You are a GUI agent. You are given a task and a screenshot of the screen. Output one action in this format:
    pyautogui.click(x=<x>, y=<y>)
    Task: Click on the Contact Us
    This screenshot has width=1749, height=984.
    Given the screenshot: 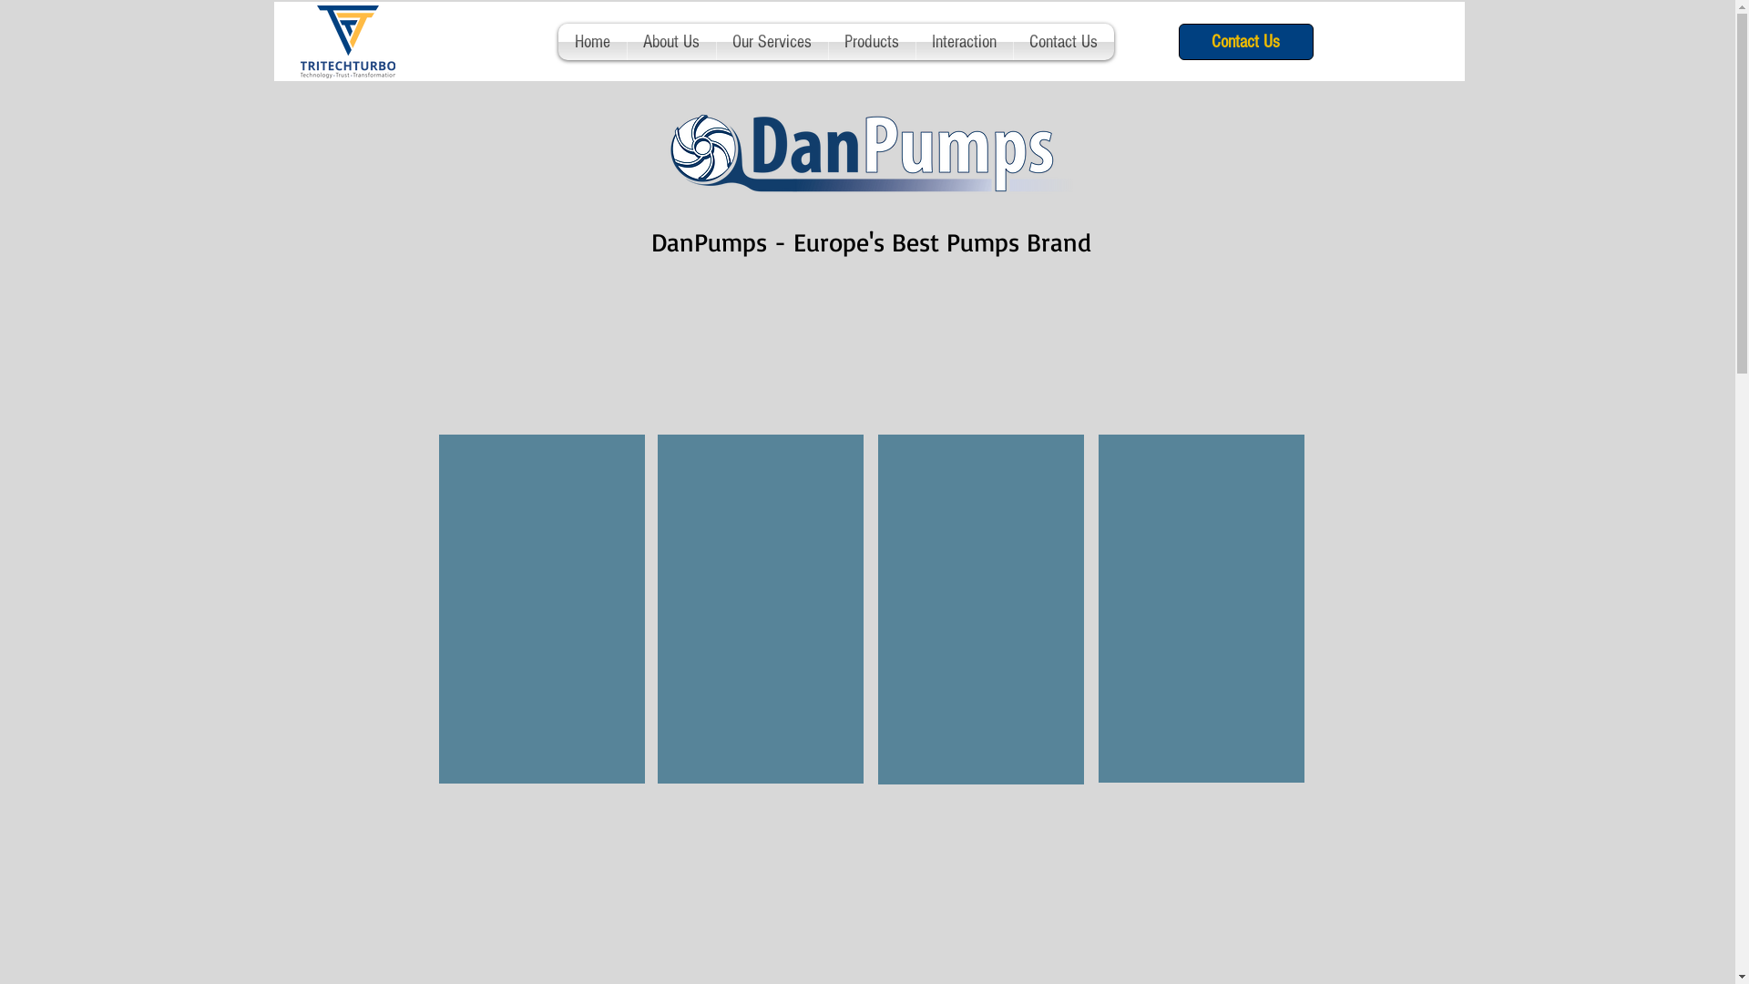 What is the action you would take?
    pyautogui.click(x=1246, y=42)
    